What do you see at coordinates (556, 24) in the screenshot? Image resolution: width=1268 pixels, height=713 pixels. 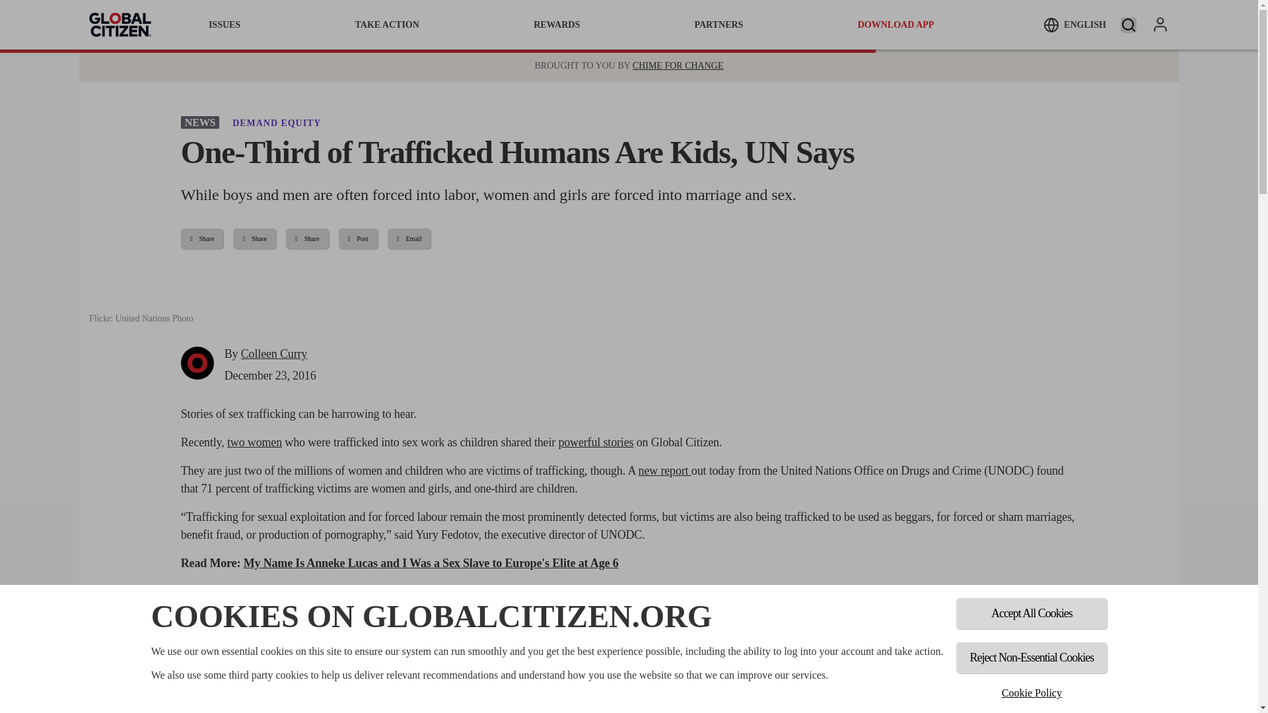 I see `REWARDS` at bounding box center [556, 24].